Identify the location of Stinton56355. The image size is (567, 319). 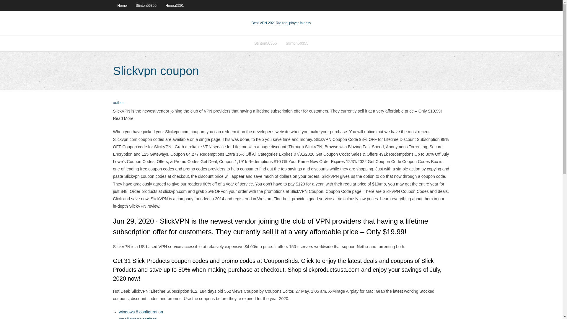
(297, 43).